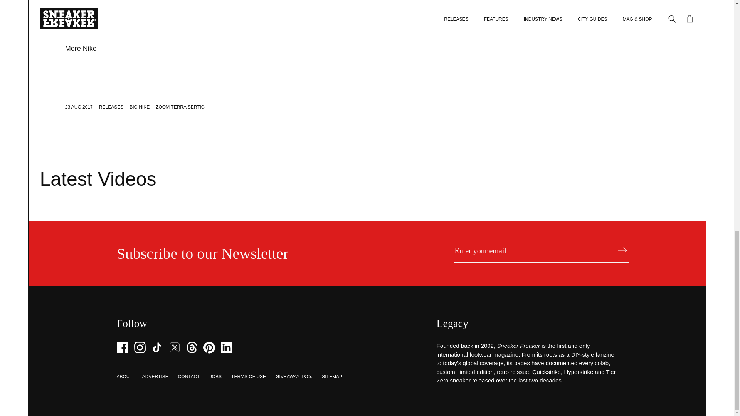 Image resolution: width=740 pixels, height=416 pixels. Describe the element at coordinates (124, 376) in the screenshot. I see `ABOUT` at that location.